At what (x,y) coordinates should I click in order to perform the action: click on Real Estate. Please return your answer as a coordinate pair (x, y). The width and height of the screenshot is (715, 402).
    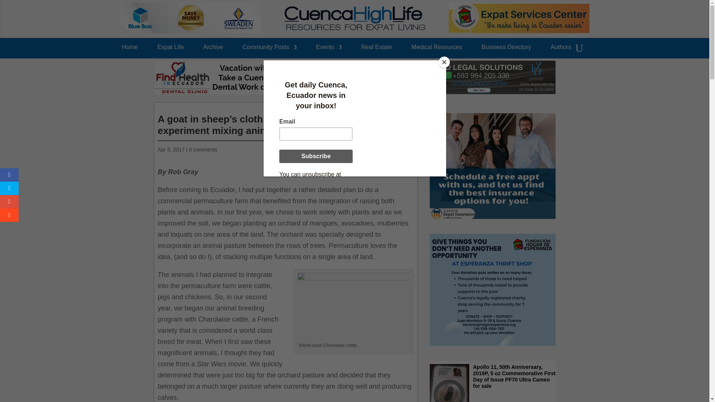
    Looking at the image, I should click on (376, 49).